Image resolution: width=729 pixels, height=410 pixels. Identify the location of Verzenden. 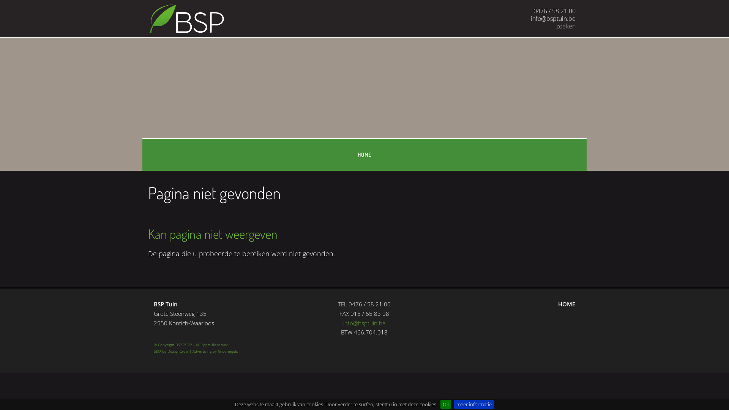
(581, 27).